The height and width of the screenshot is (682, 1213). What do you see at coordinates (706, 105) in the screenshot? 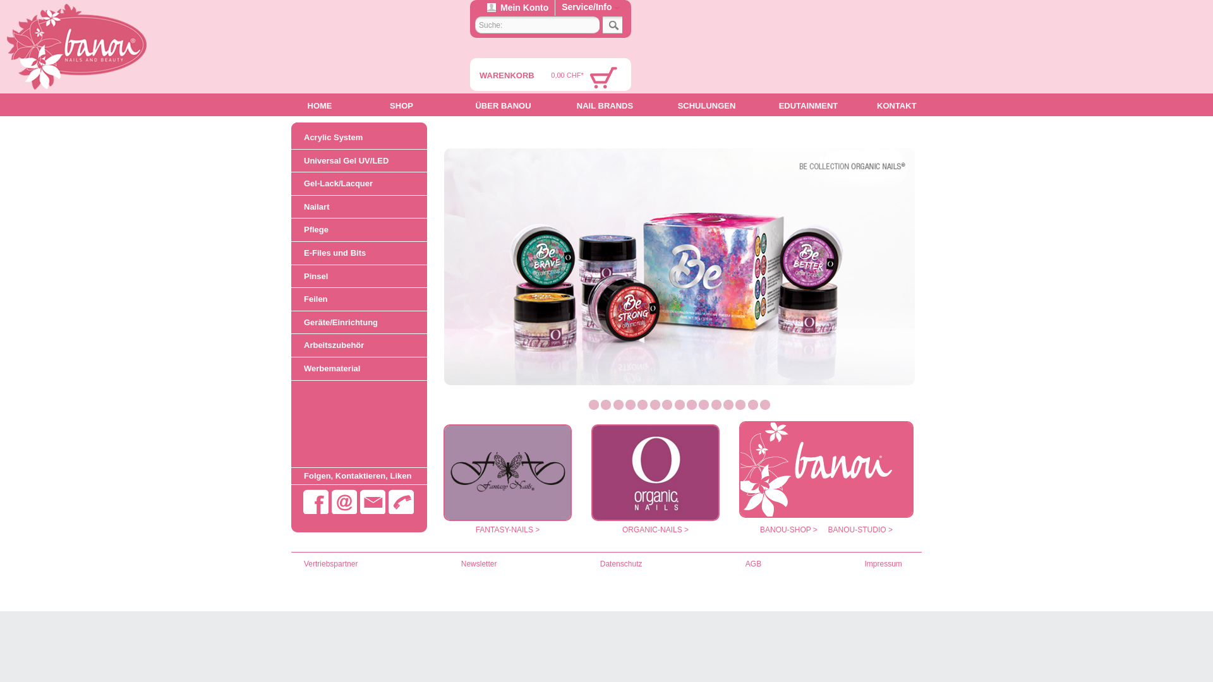
I see `SCHULUNGEN` at bounding box center [706, 105].